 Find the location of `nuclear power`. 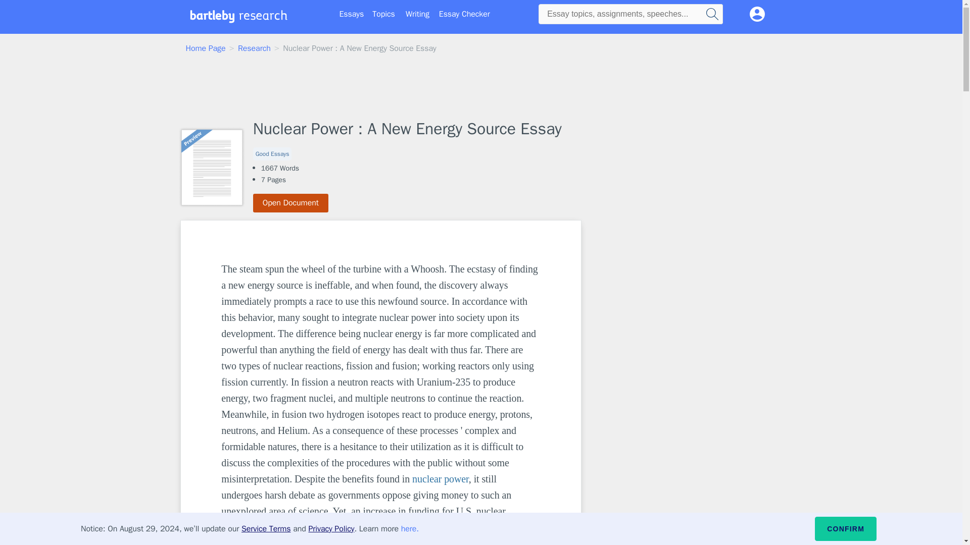

nuclear power is located at coordinates (441, 479).